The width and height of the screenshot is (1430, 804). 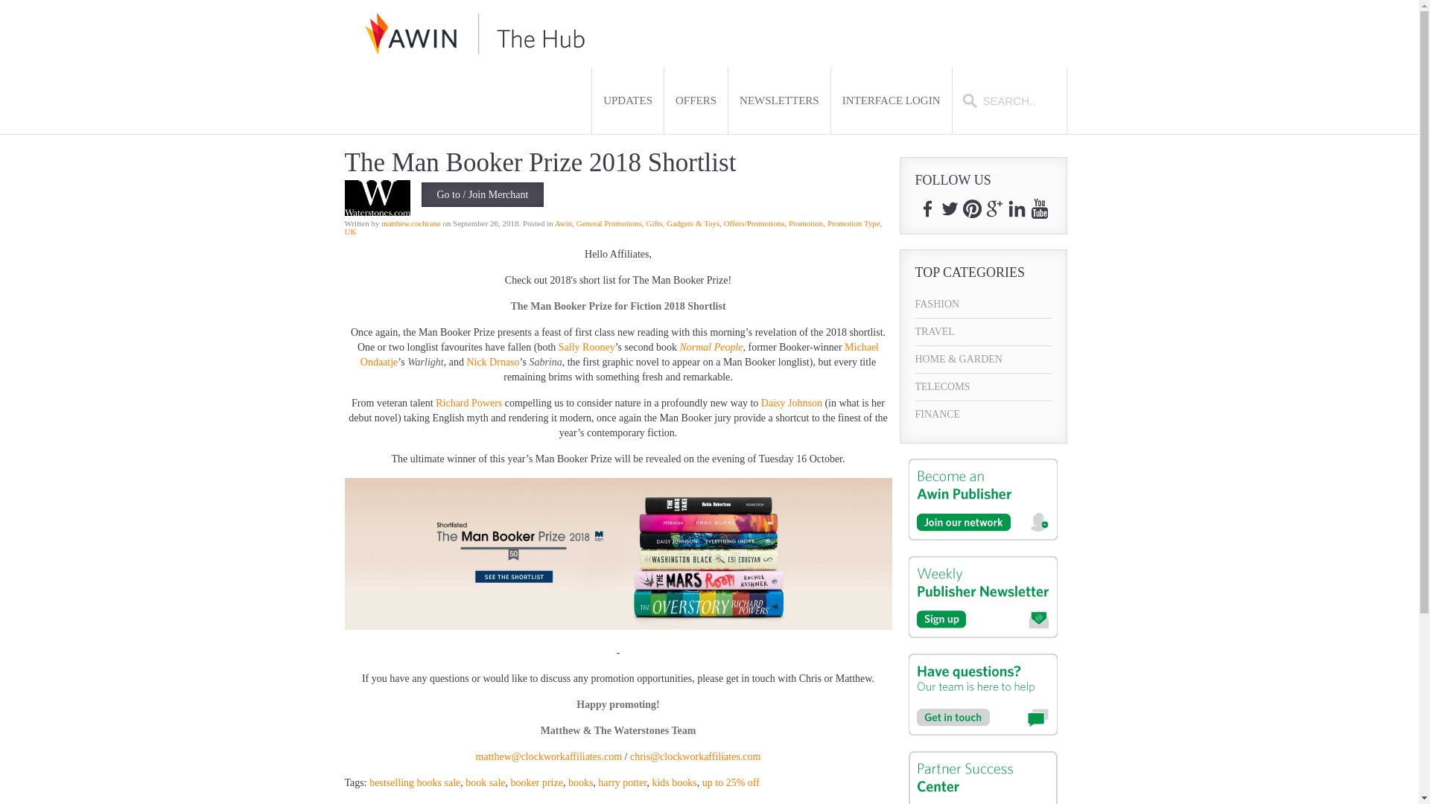 What do you see at coordinates (696, 100) in the screenshot?
I see `OFFERS` at bounding box center [696, 100].